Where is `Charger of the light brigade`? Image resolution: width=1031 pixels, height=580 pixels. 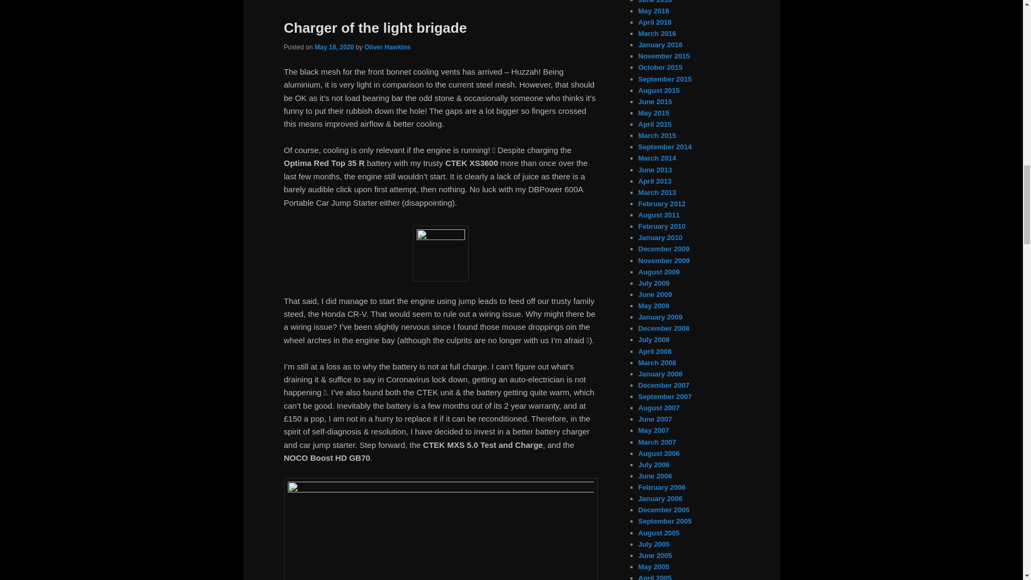 Charger of the light brigade is located at coordinates (375, 27).